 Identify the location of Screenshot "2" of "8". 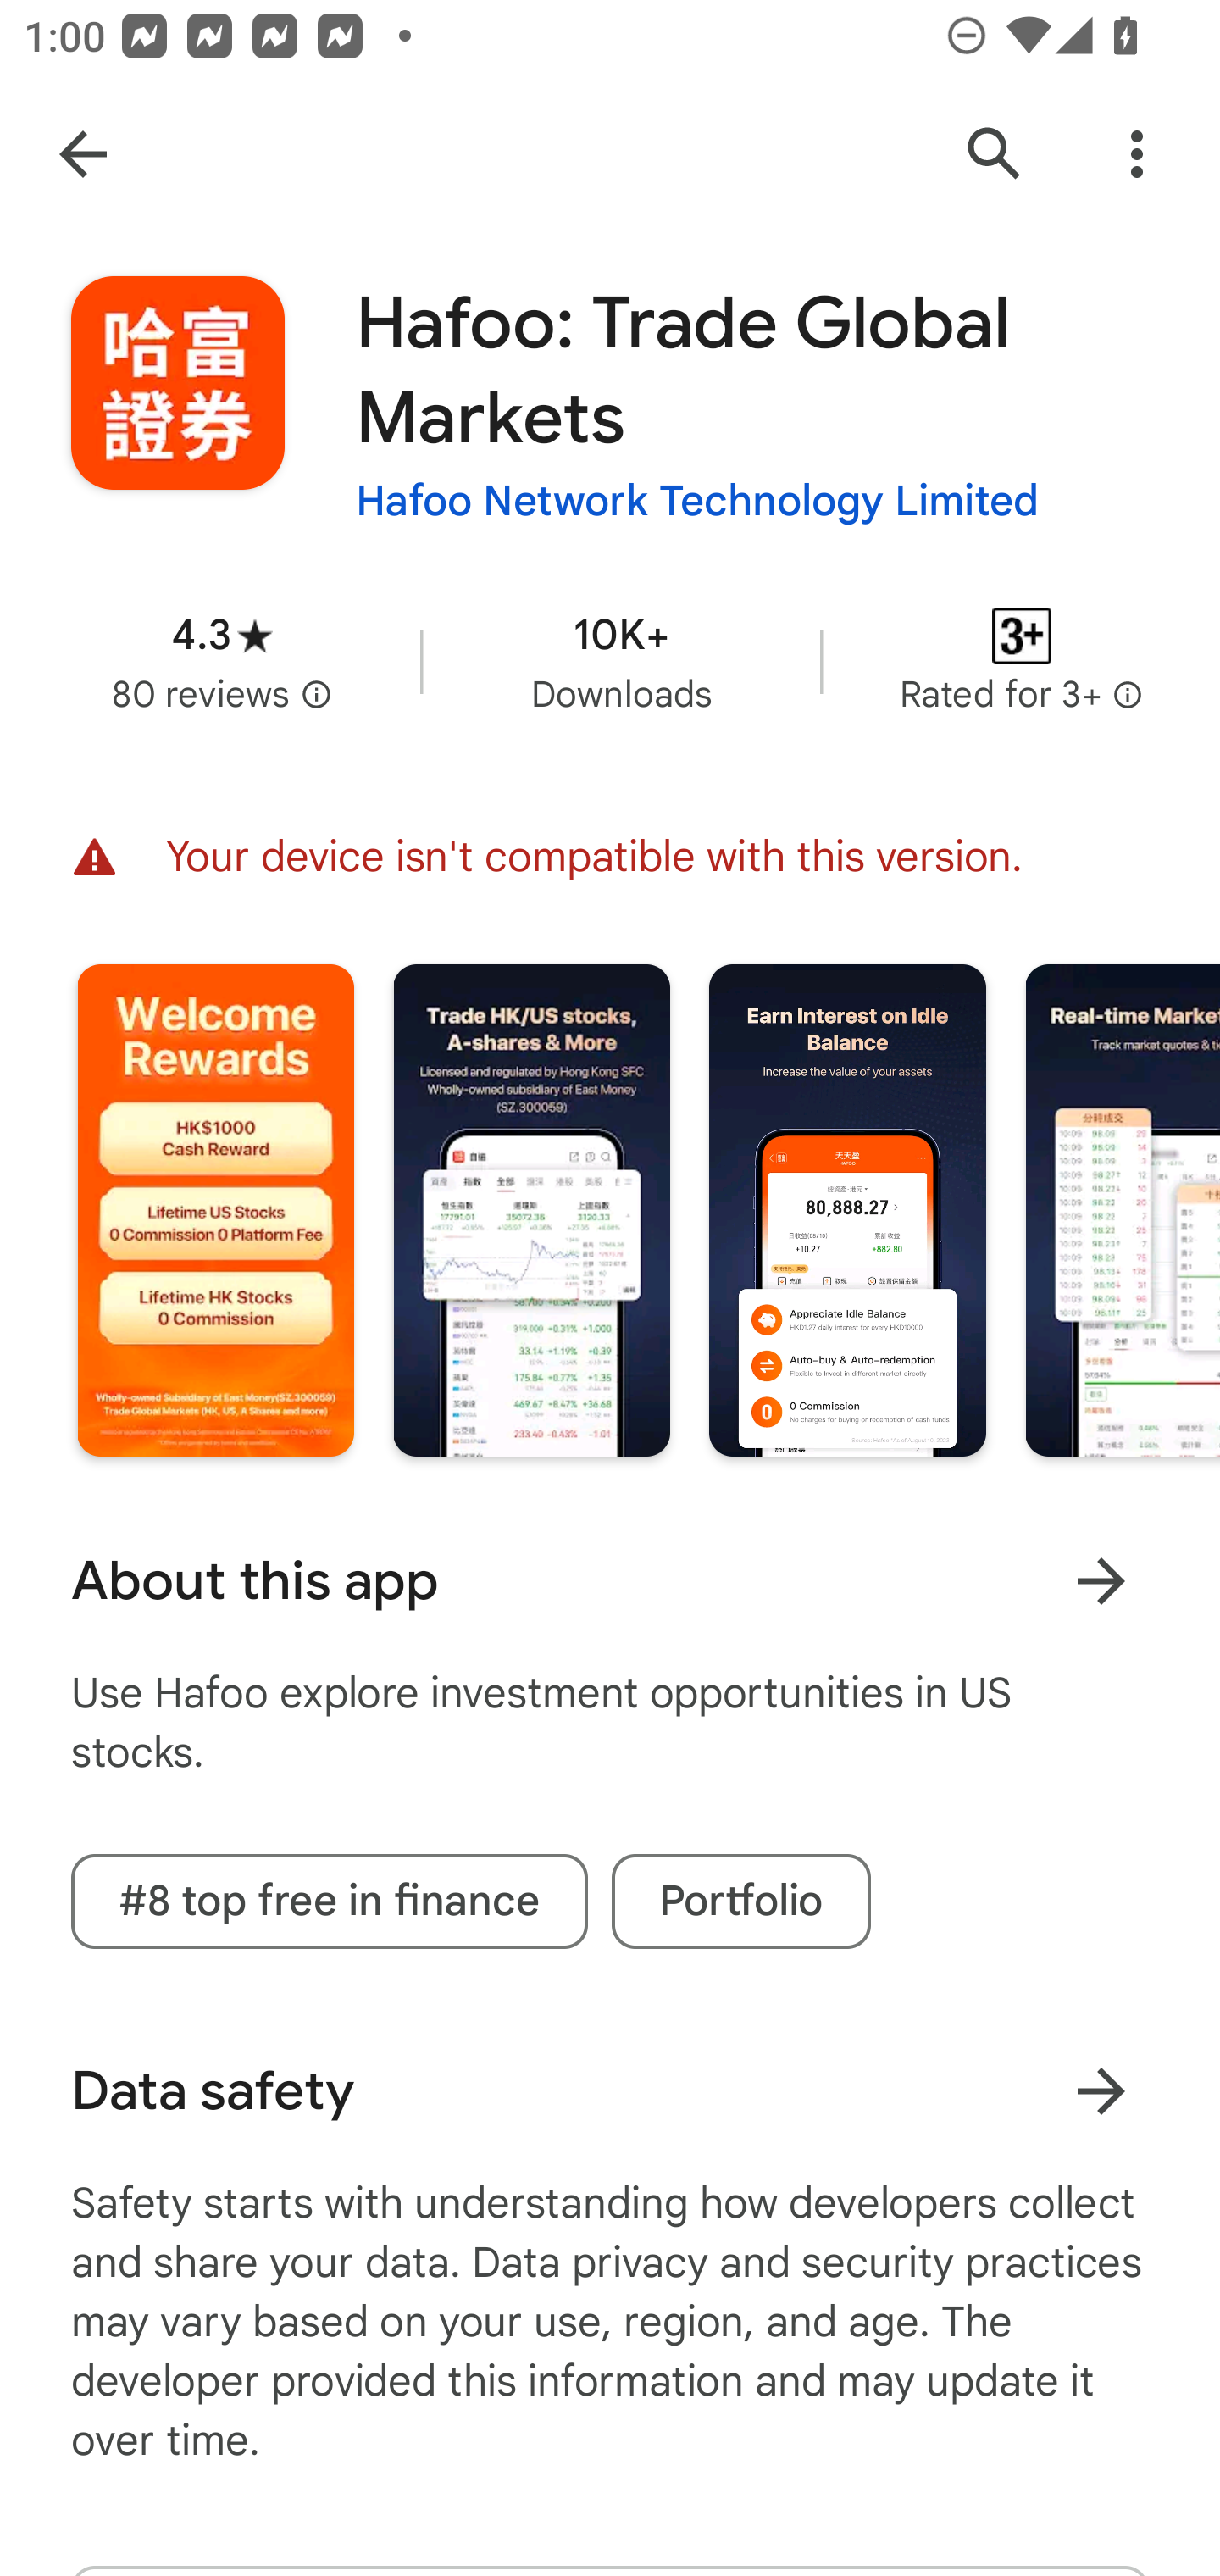
(530, 1208).